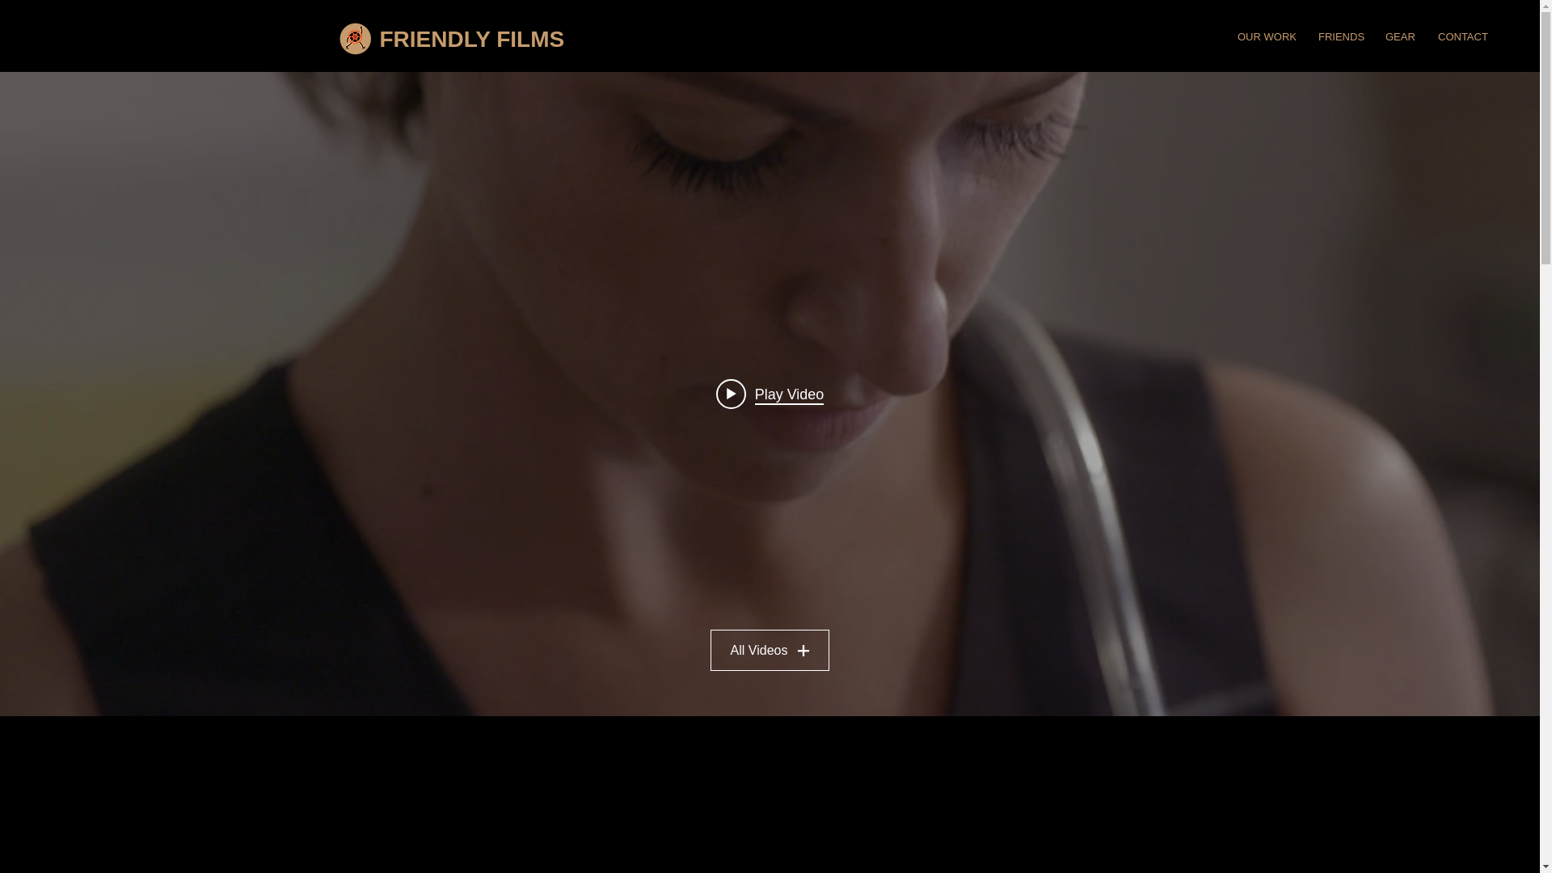  What do you see at coordinates (770, 394) in the screenshot?
I see `Play Video` at bounding box center [770, 394].